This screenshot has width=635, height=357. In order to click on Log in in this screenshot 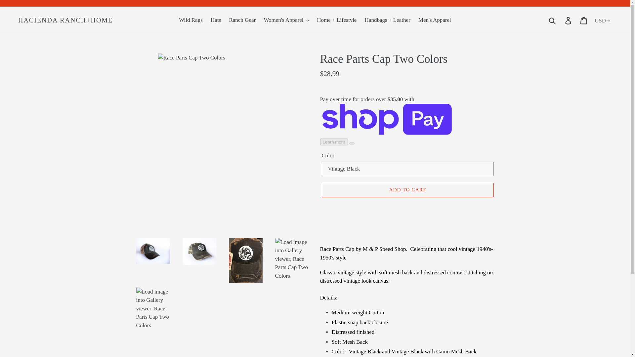, I will do `click(569, 20)`.